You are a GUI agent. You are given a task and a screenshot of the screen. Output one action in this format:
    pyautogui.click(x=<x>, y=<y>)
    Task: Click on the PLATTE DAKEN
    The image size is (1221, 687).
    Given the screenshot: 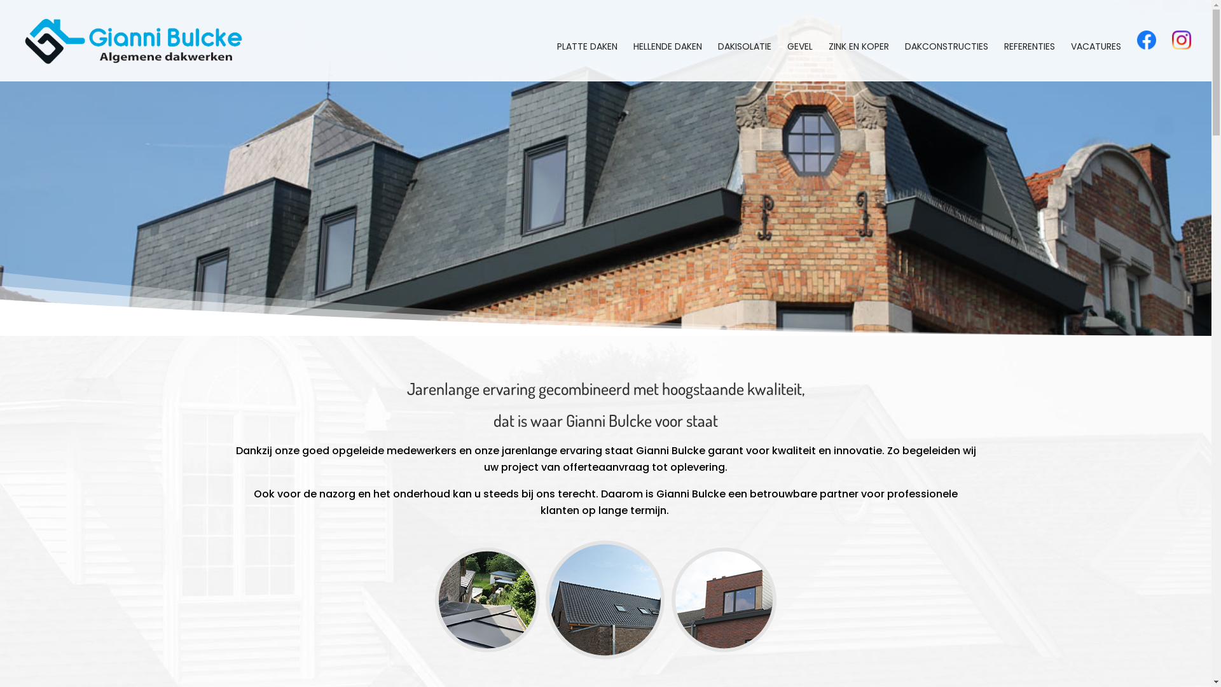 What is the action you would take?
    pyautogui.click(x=588, y=62)
    